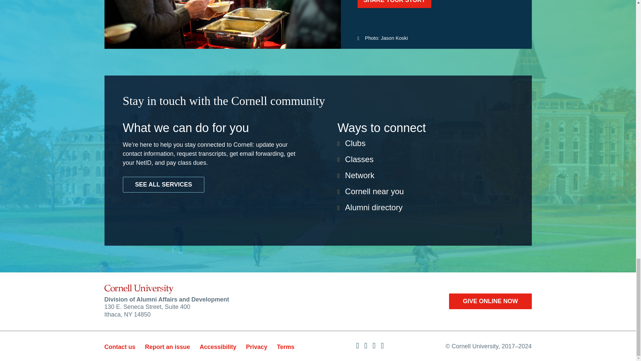 This screenshot has height=361, width=641. I want to click on Clubs, so click(355, 143).